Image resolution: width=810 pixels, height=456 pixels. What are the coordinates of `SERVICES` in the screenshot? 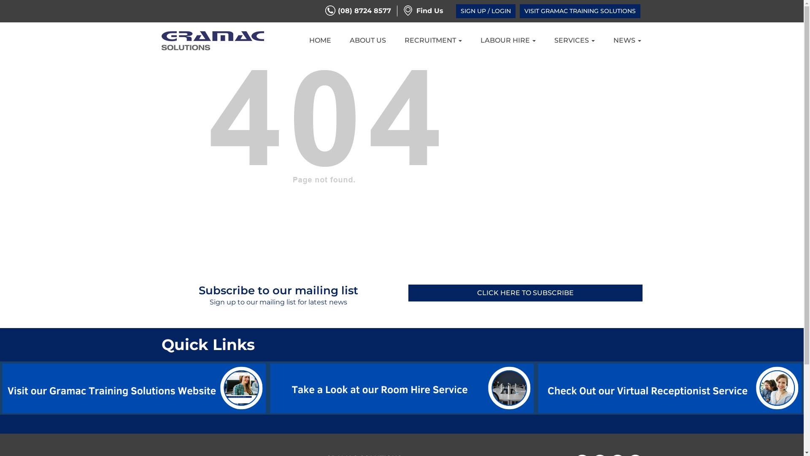 It's located at (574, 41).